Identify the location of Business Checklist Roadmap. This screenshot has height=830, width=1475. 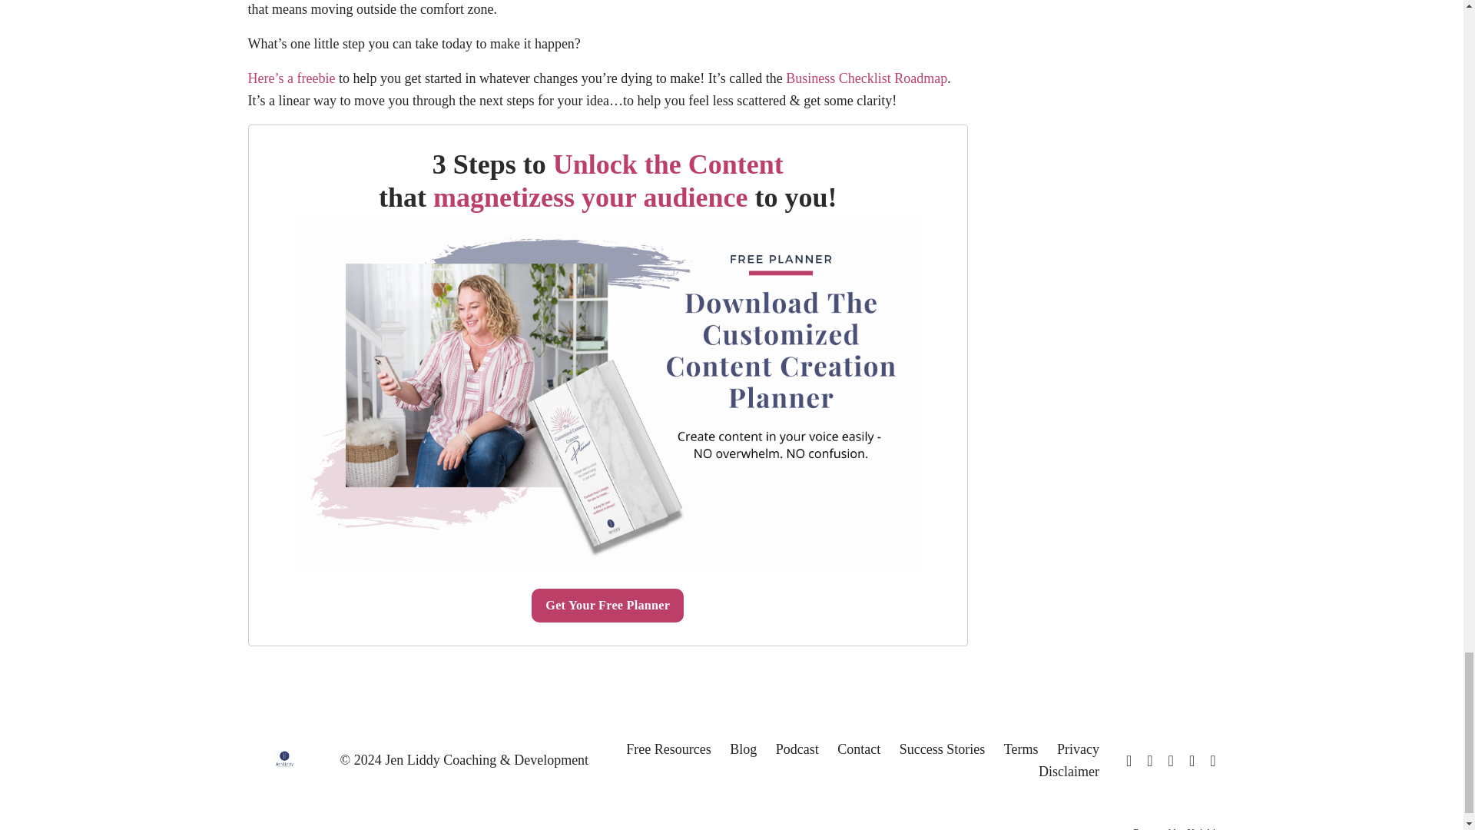
(865, 78).